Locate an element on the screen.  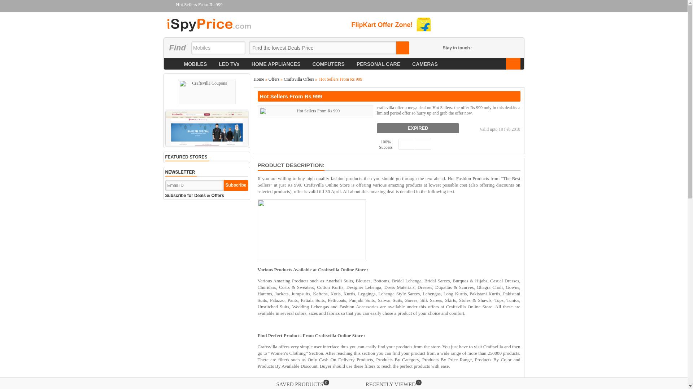
iSpyPrice.com - View All Category is located at coordinates (513, 64).